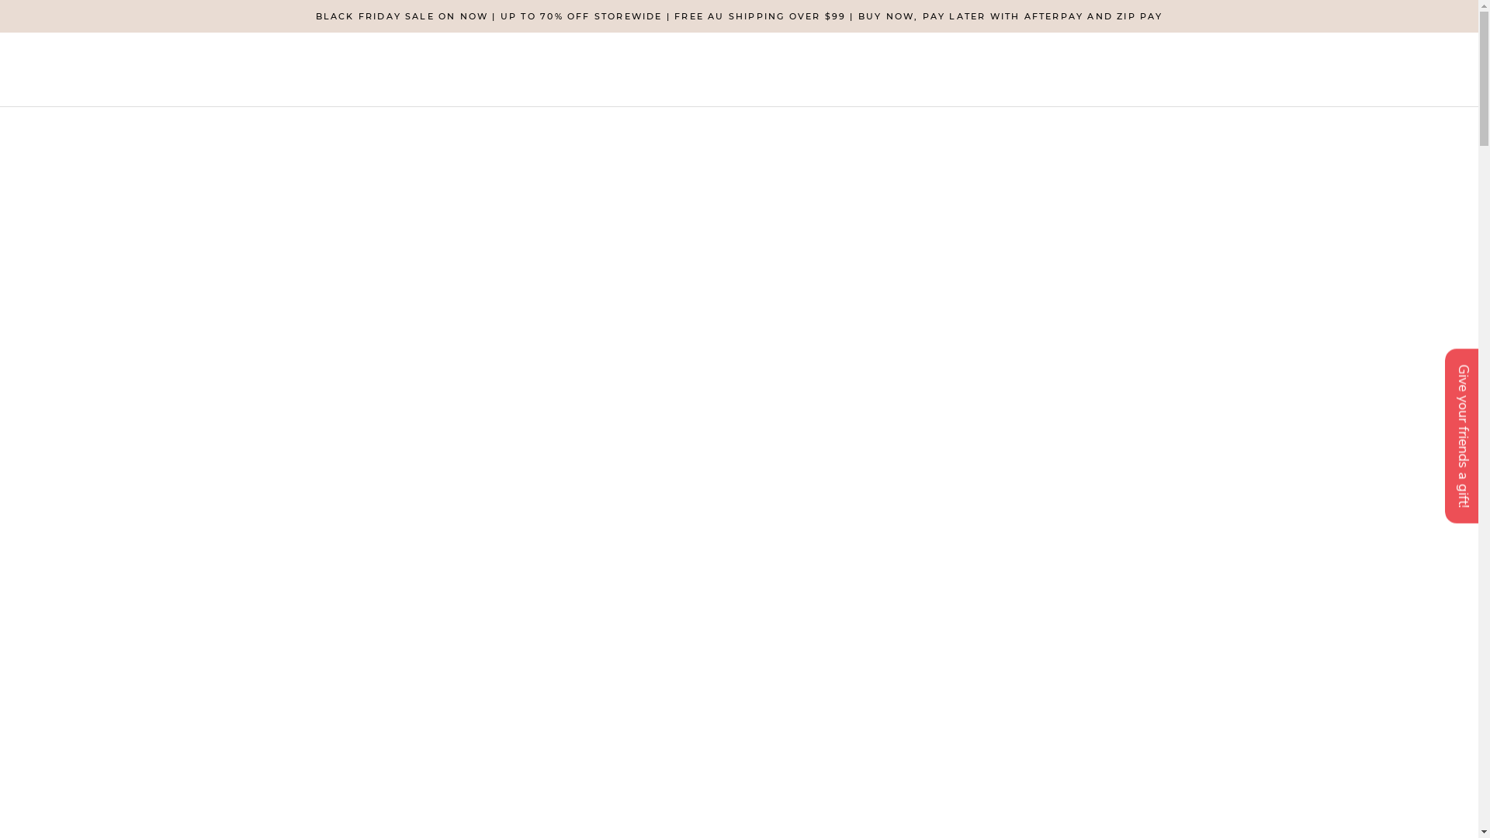 Image resolution: width=1490 pixels, height=838 pixels. I want to click on DOP, so click(1372, 660).